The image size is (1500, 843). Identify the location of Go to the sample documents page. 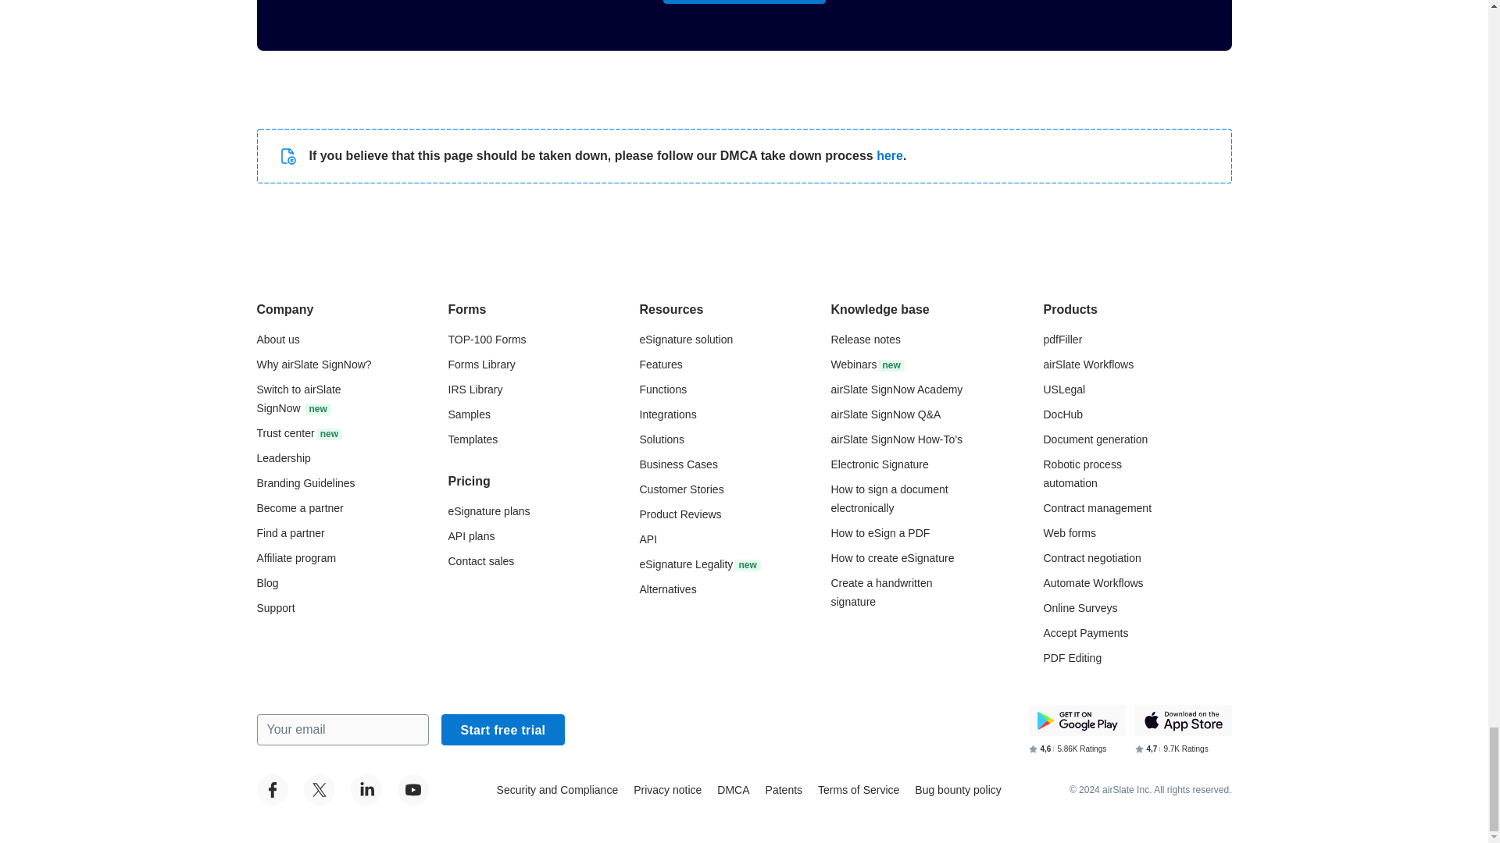
(469, 414).